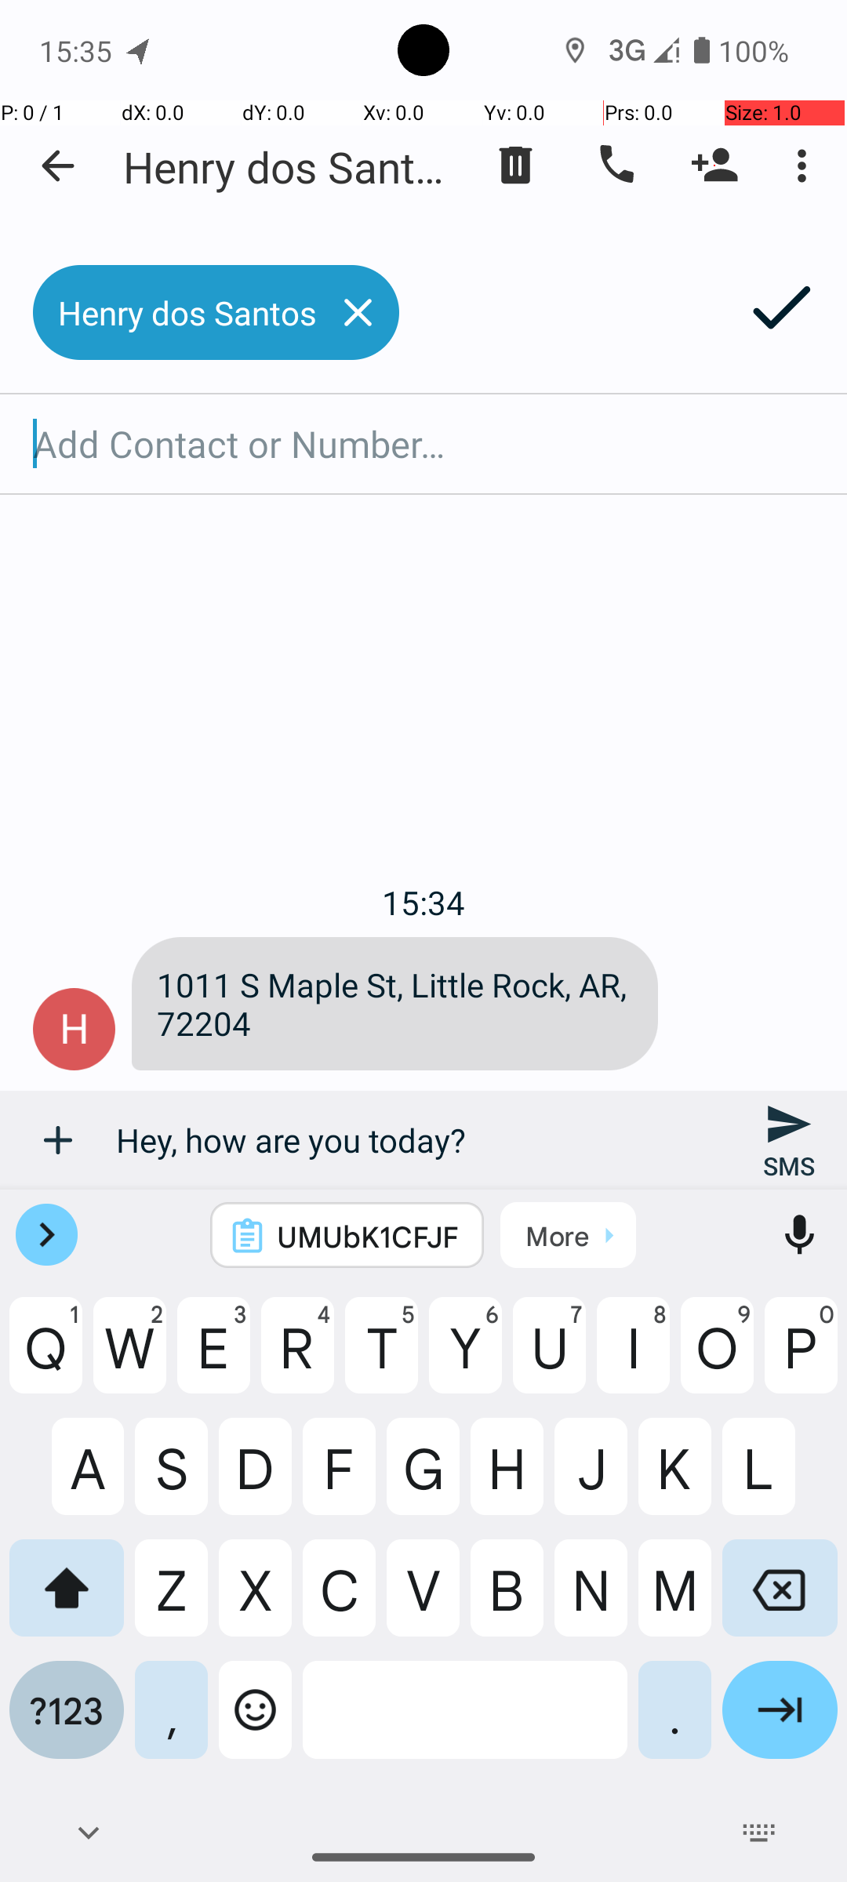 The width and height of the screenshot is (847, 1882). I want to click on 1011 S Maple St, Little Rock, AR, 72204, so click(395, 1004).